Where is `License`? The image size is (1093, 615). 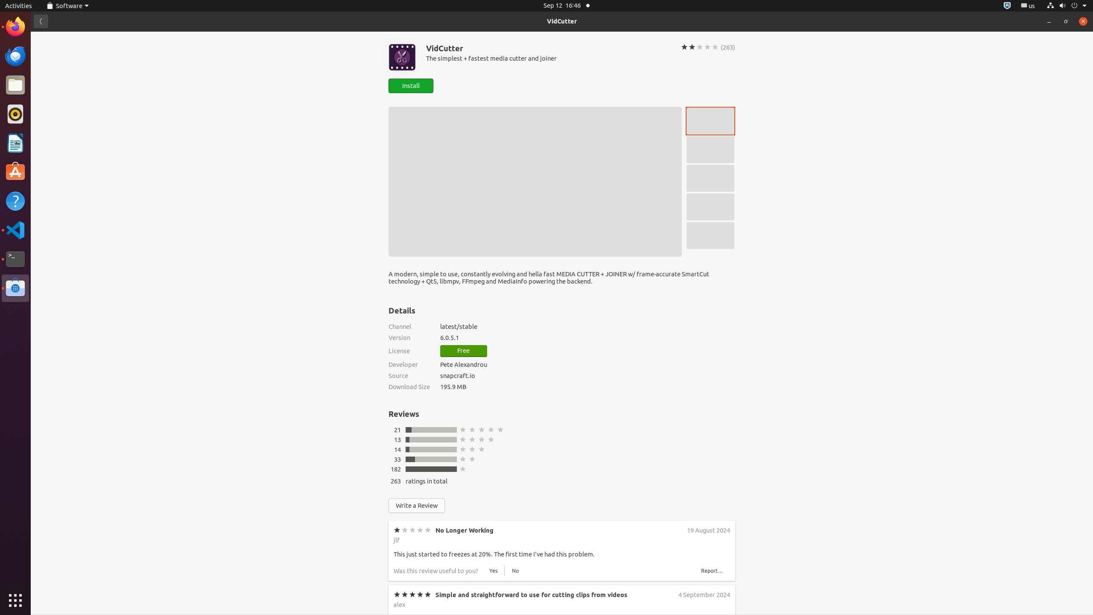
License is located at coordinates (409, 351).